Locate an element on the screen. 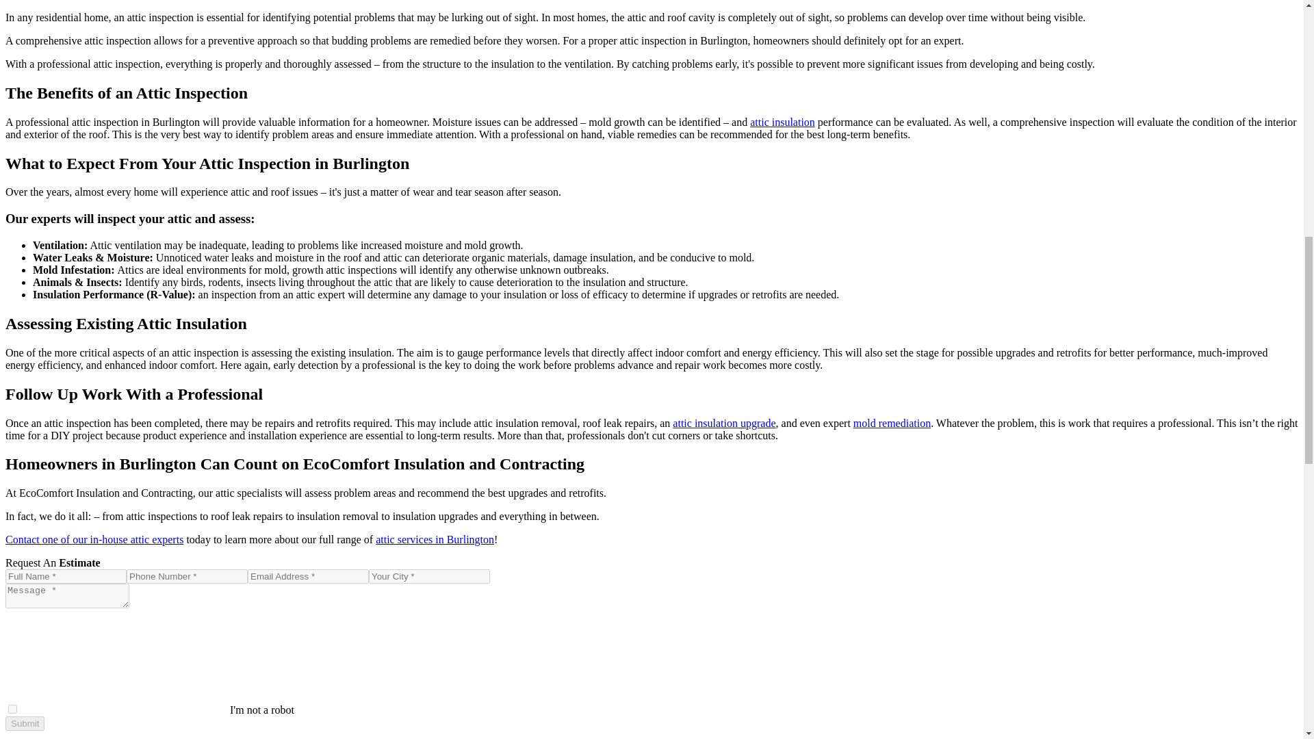  attic insulation upgrade is located at coordinates (724, 423).